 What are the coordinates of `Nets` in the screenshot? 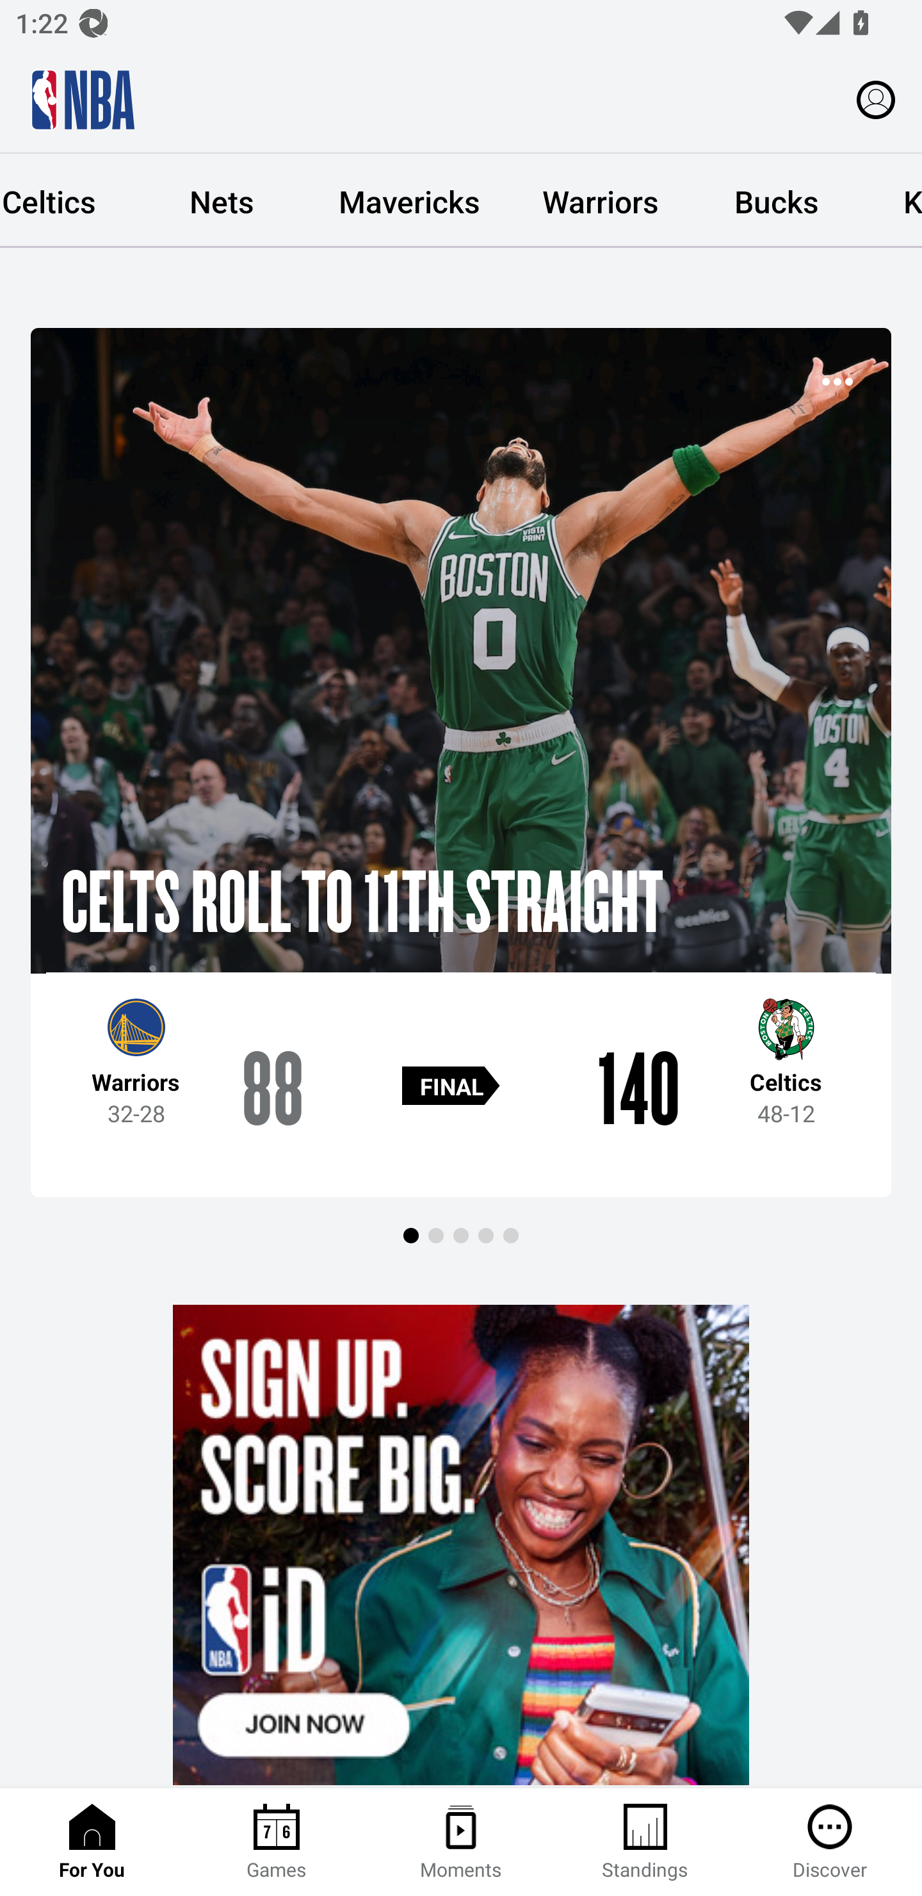 It's located at (222, 201).